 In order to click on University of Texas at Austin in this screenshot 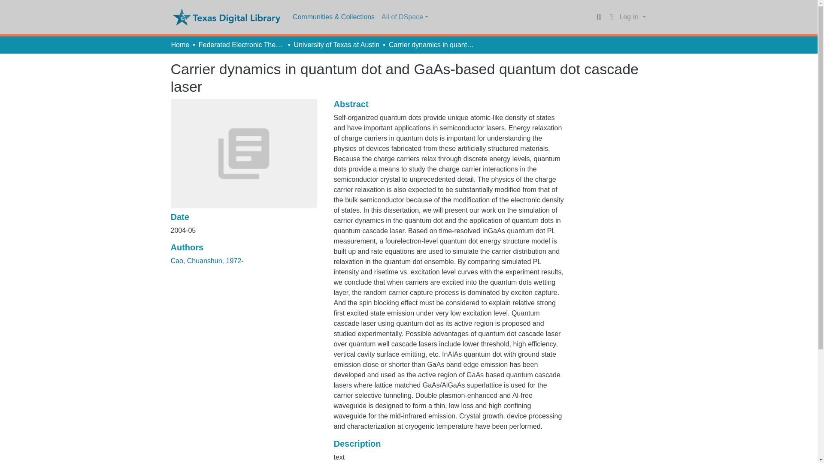, I will do `click(336, 45)`.